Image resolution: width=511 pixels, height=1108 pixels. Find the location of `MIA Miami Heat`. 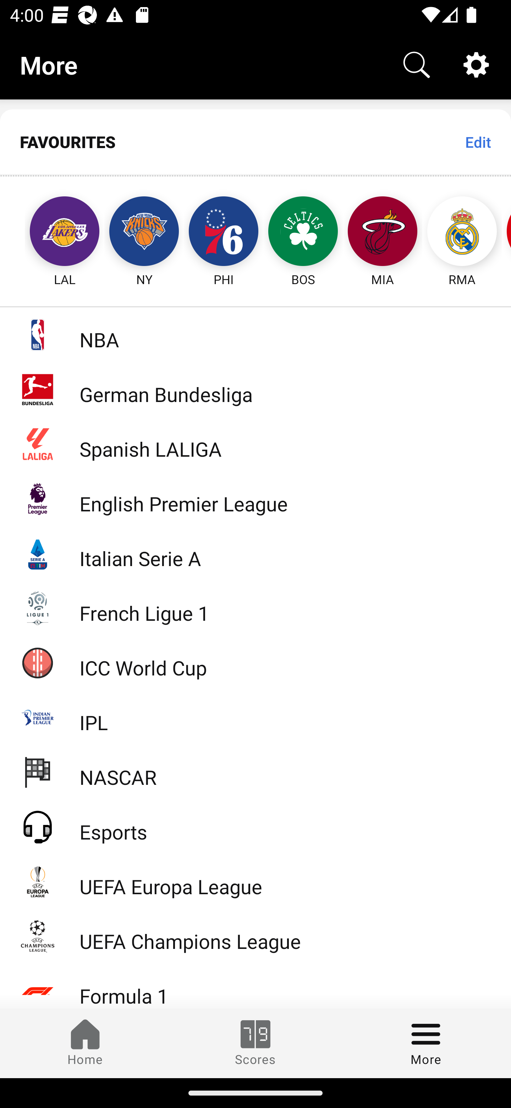

MIA Miami Heat is located at coordinates (383, 232).